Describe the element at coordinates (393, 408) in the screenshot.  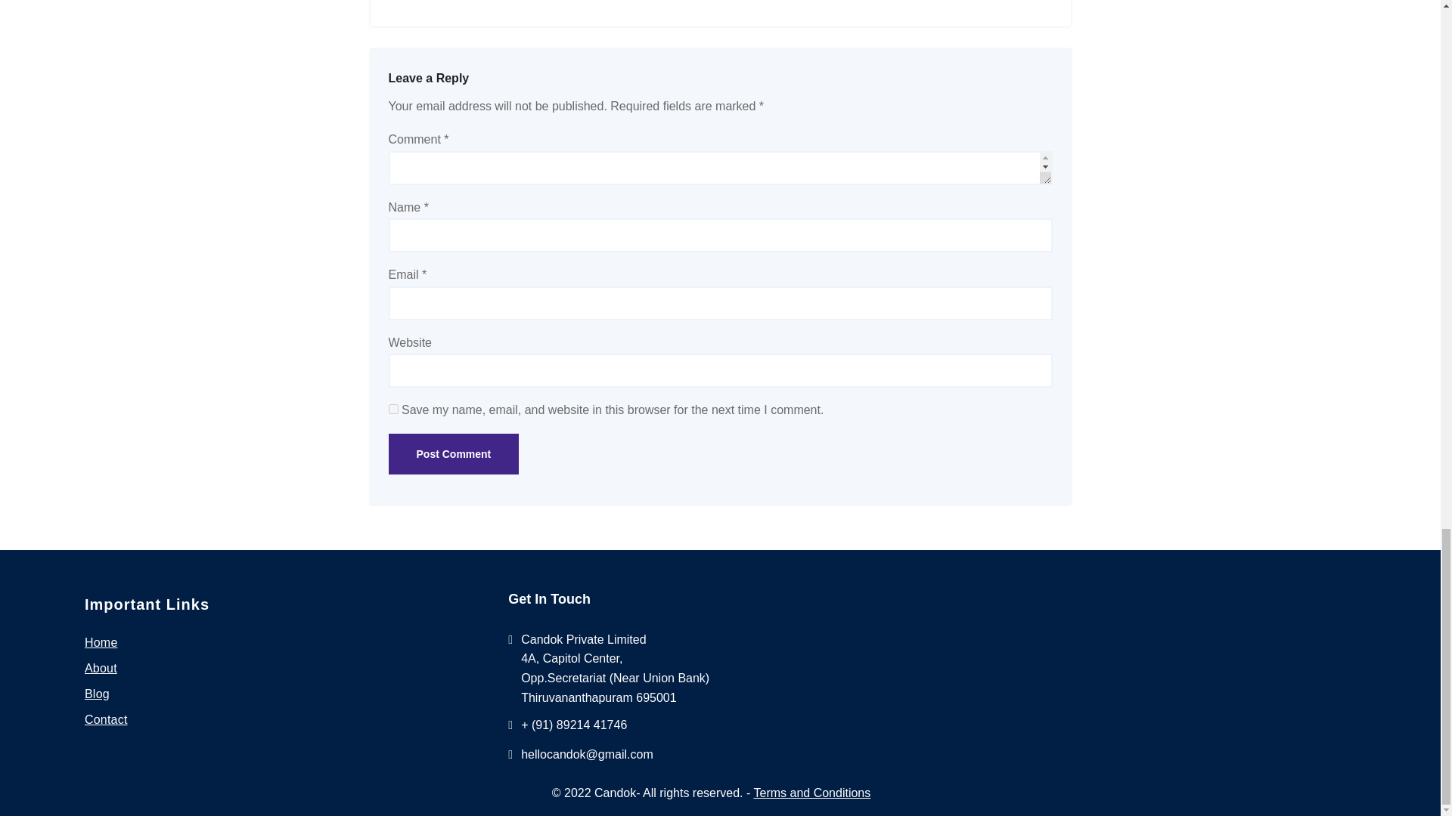
I see `yes` at that location.